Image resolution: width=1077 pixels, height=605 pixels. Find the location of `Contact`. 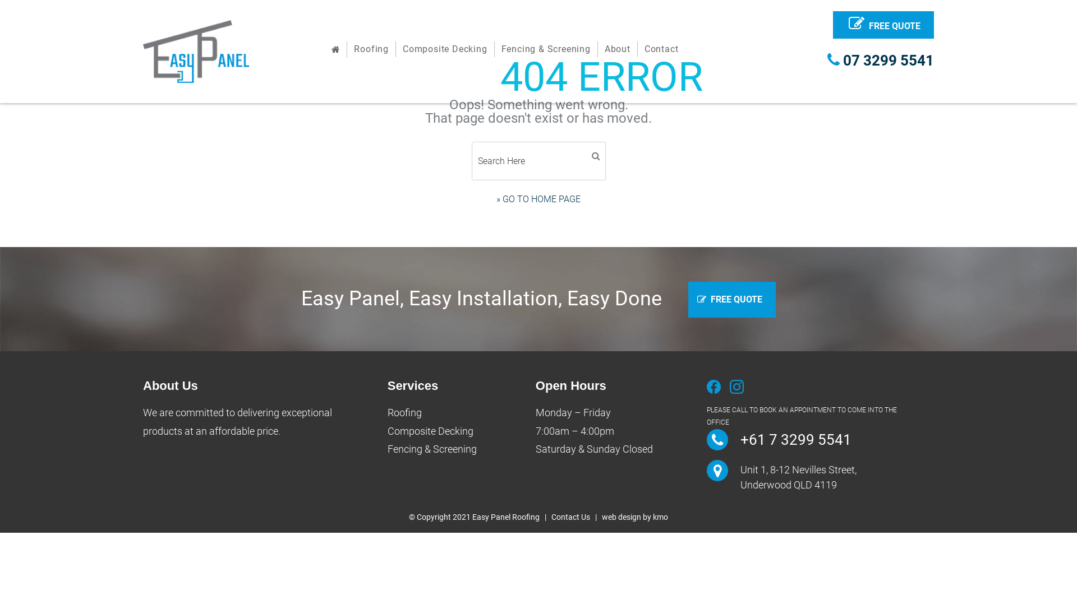

Contact is located at coordinates (662, 49).